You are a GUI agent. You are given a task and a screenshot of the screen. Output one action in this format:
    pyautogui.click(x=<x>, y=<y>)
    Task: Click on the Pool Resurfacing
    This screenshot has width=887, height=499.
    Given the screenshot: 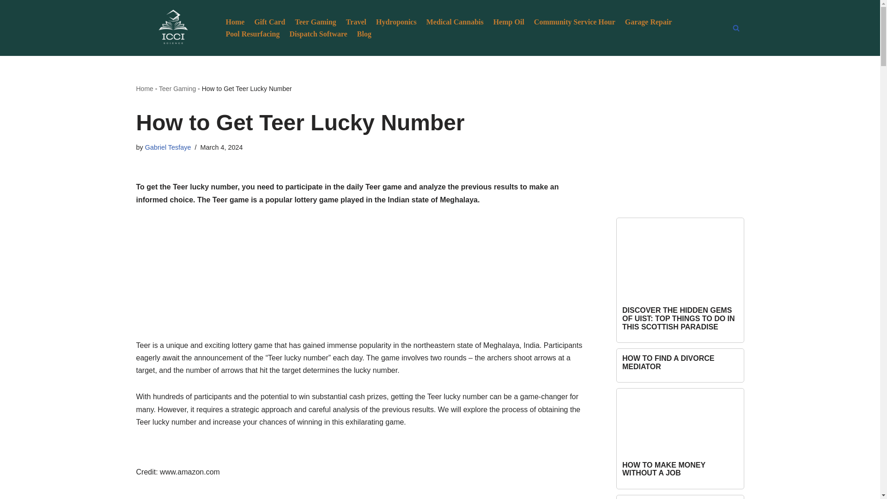 What is the action you would take?
    pyautogui.click(x=252, y=34)
    